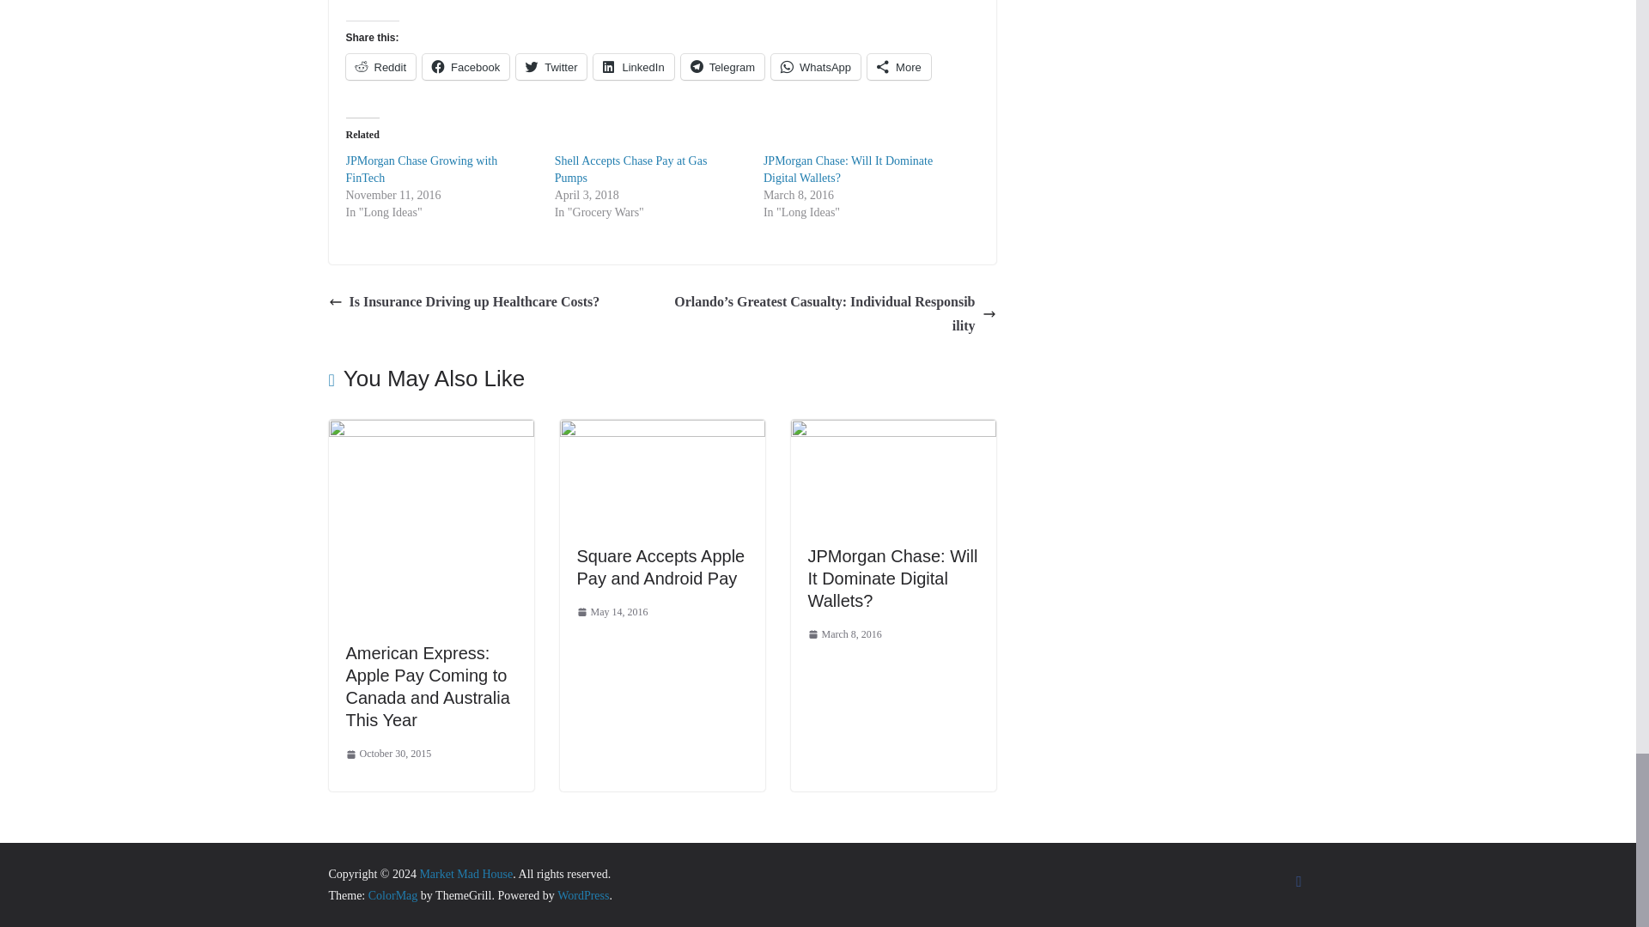 This screenshot has height=927, width=1649. What do you see at coordinates (848, 169) in the screenshot?
I see `JPMorgan Chase: Will It Dominate Digital Wallets?` at bounding box center [848, 169].